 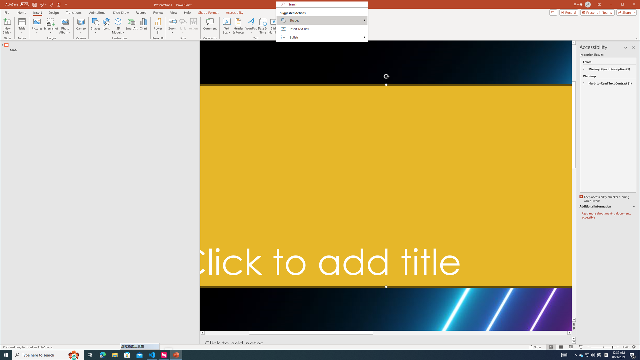 What do you see at coordinates (581, 355) in the screenshot?
I see `Action Center, 2 new notifications` at bounding box center [581, 355].